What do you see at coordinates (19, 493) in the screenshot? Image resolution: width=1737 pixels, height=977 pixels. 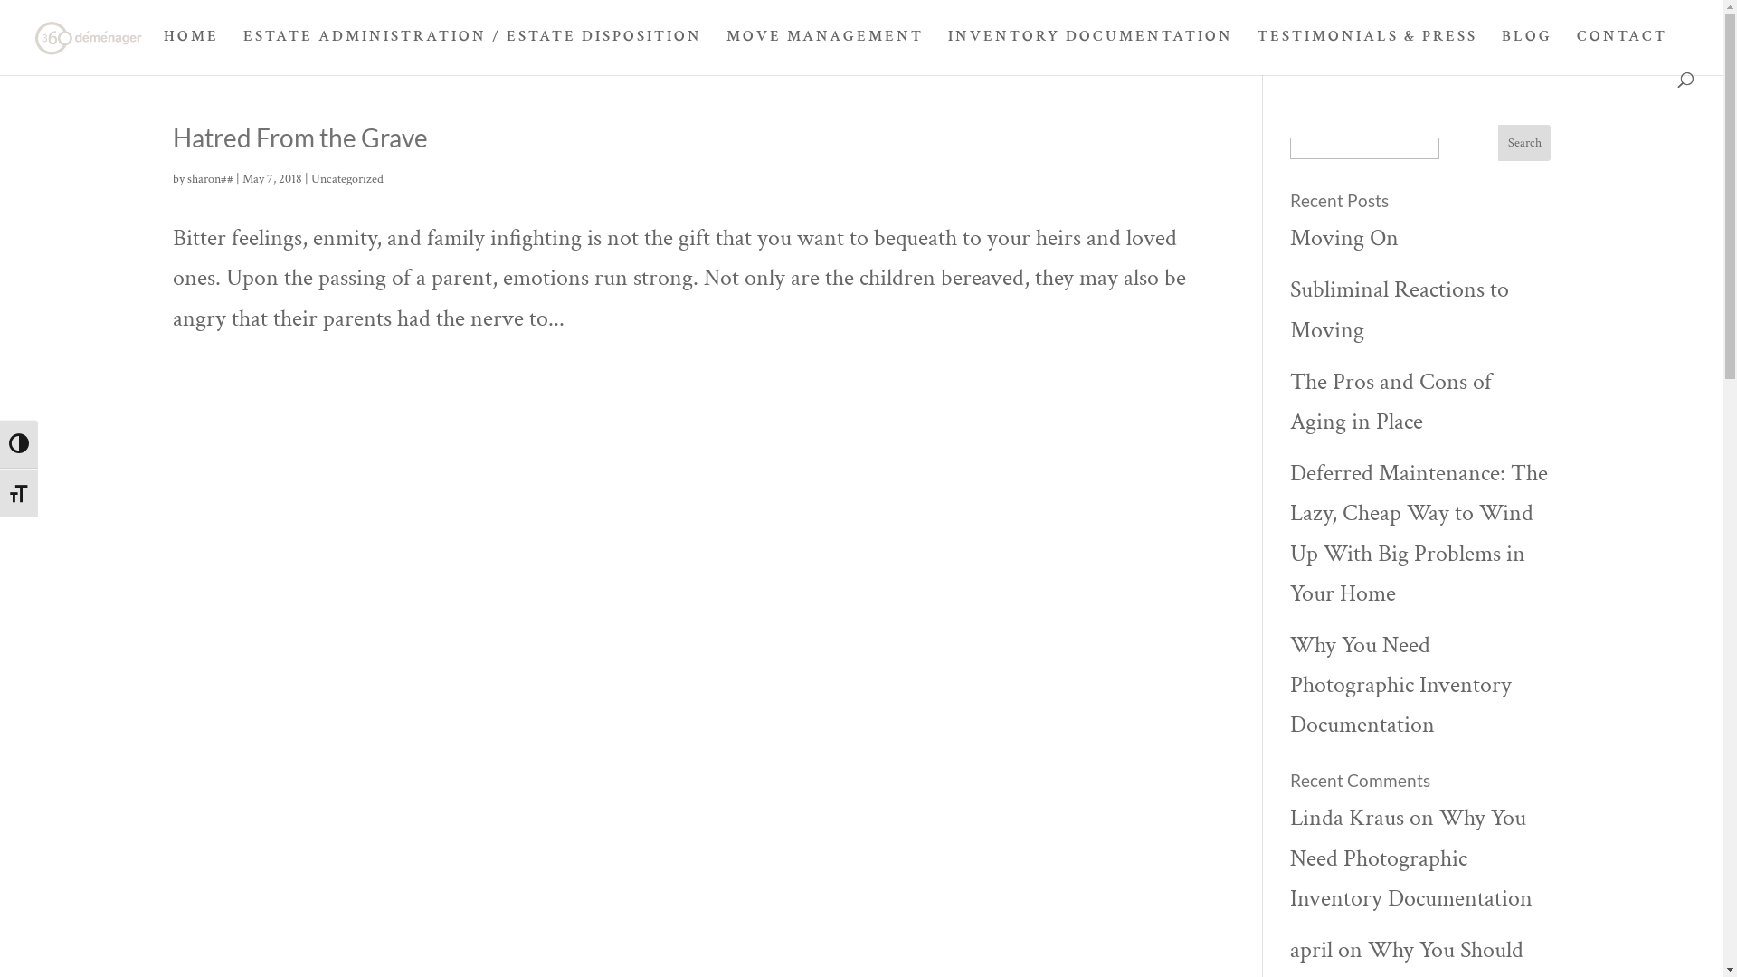 I see `Toggle Font size` at bounding box center [19, 493].